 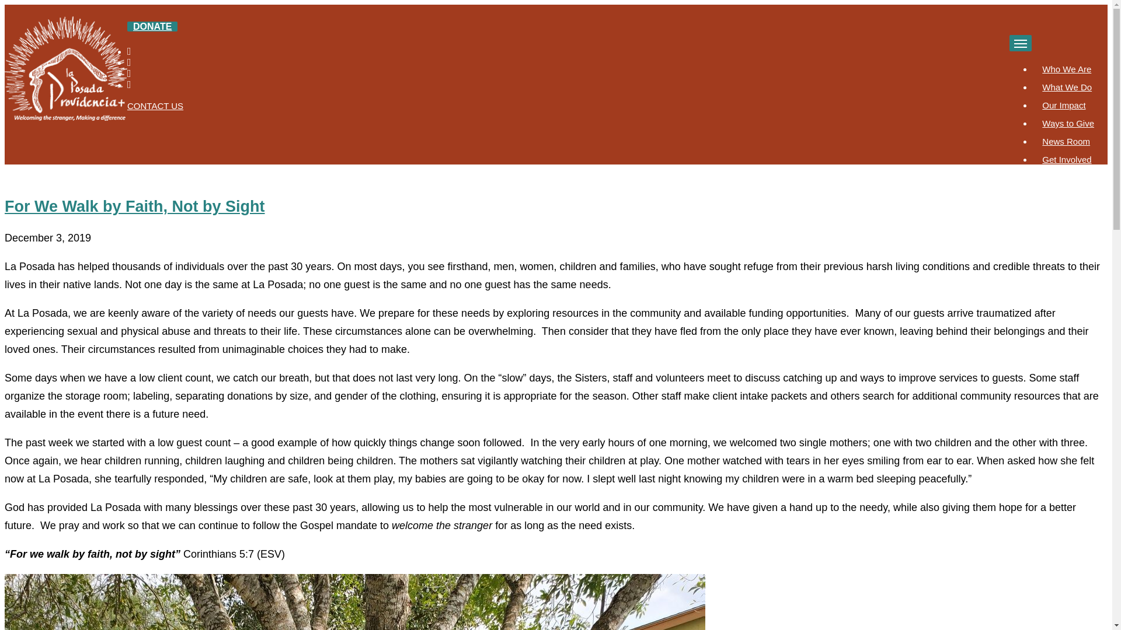 I want to click on For We Walk by Faith, Not by Sight, so click(x=134, y=206).